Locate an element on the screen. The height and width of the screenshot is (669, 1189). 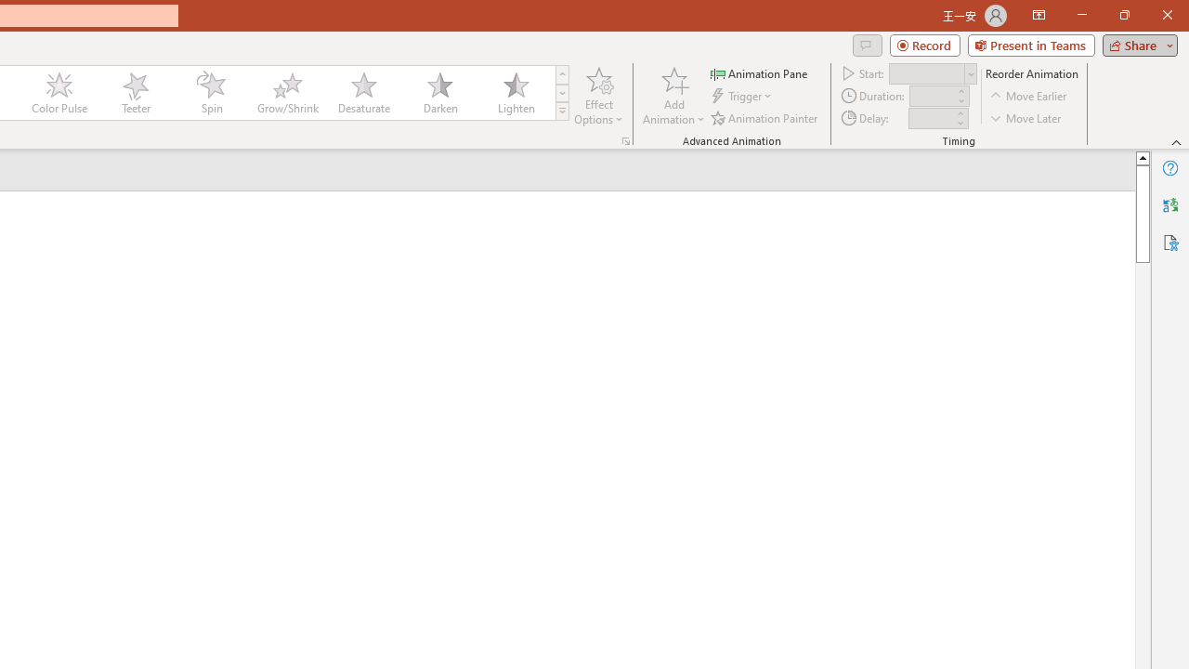
More Options... is located at coordinates (626, 141).